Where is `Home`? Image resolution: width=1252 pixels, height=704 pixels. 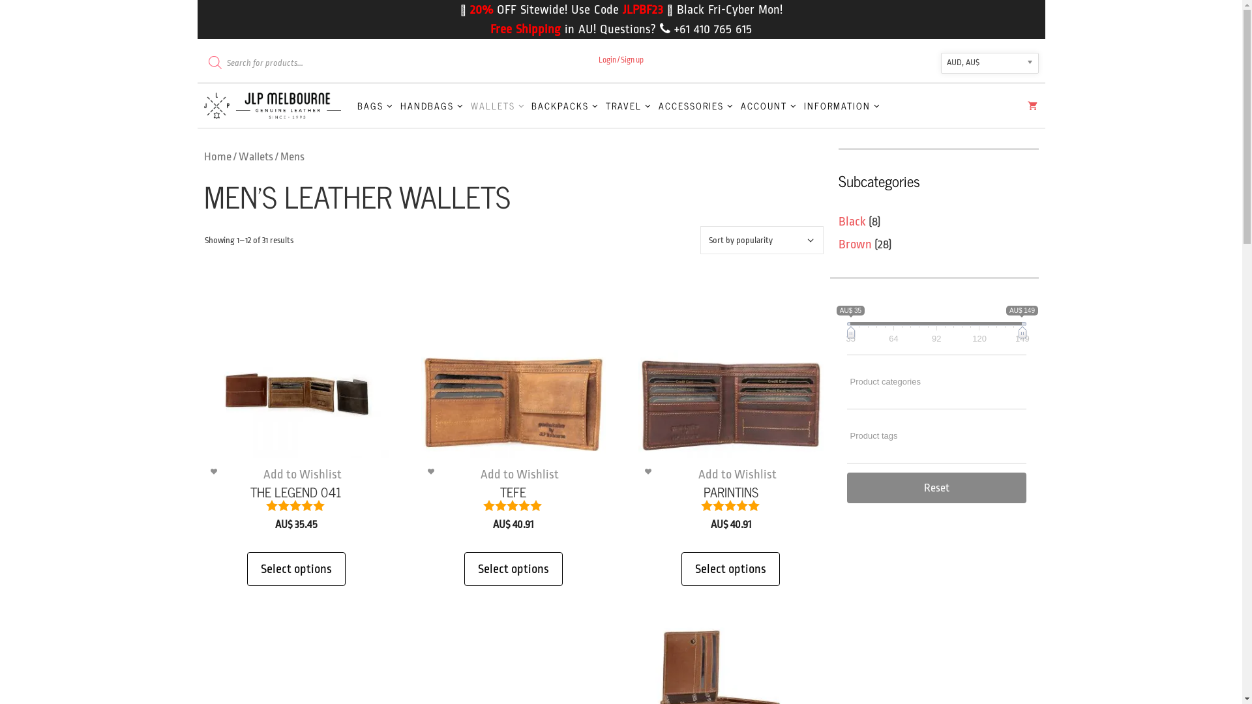 Home is located at coordinates (217, 156).